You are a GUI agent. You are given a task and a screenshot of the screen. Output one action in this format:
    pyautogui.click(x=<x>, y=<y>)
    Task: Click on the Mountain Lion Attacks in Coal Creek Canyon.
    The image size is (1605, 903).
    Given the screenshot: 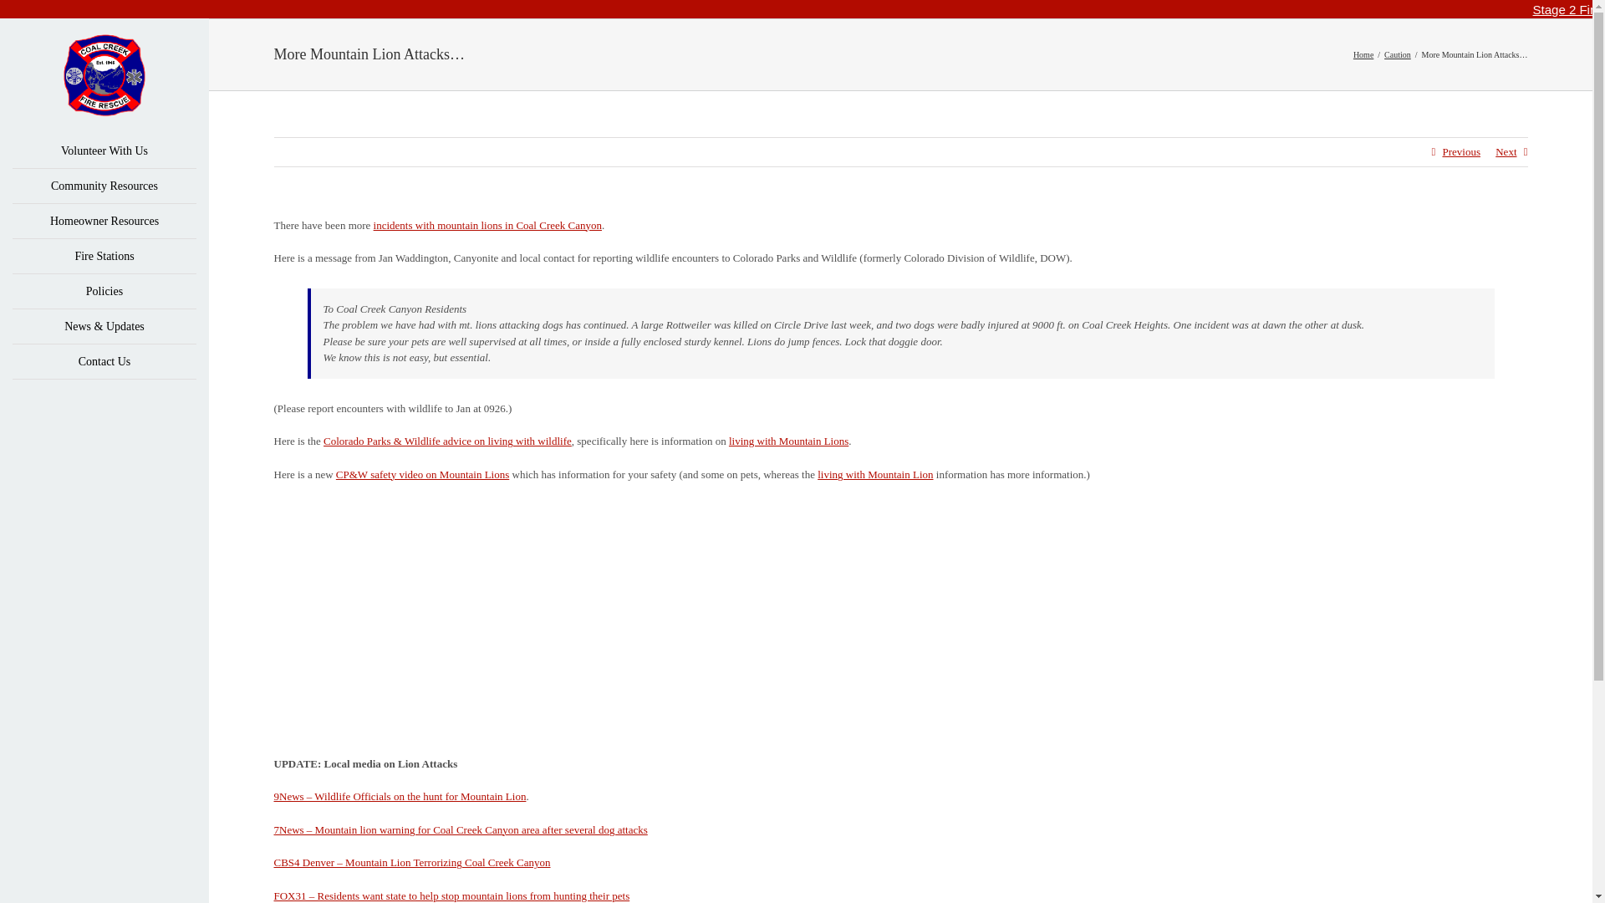 What is the action you would take?
    pyautogui.click(x=488, y=225)
    